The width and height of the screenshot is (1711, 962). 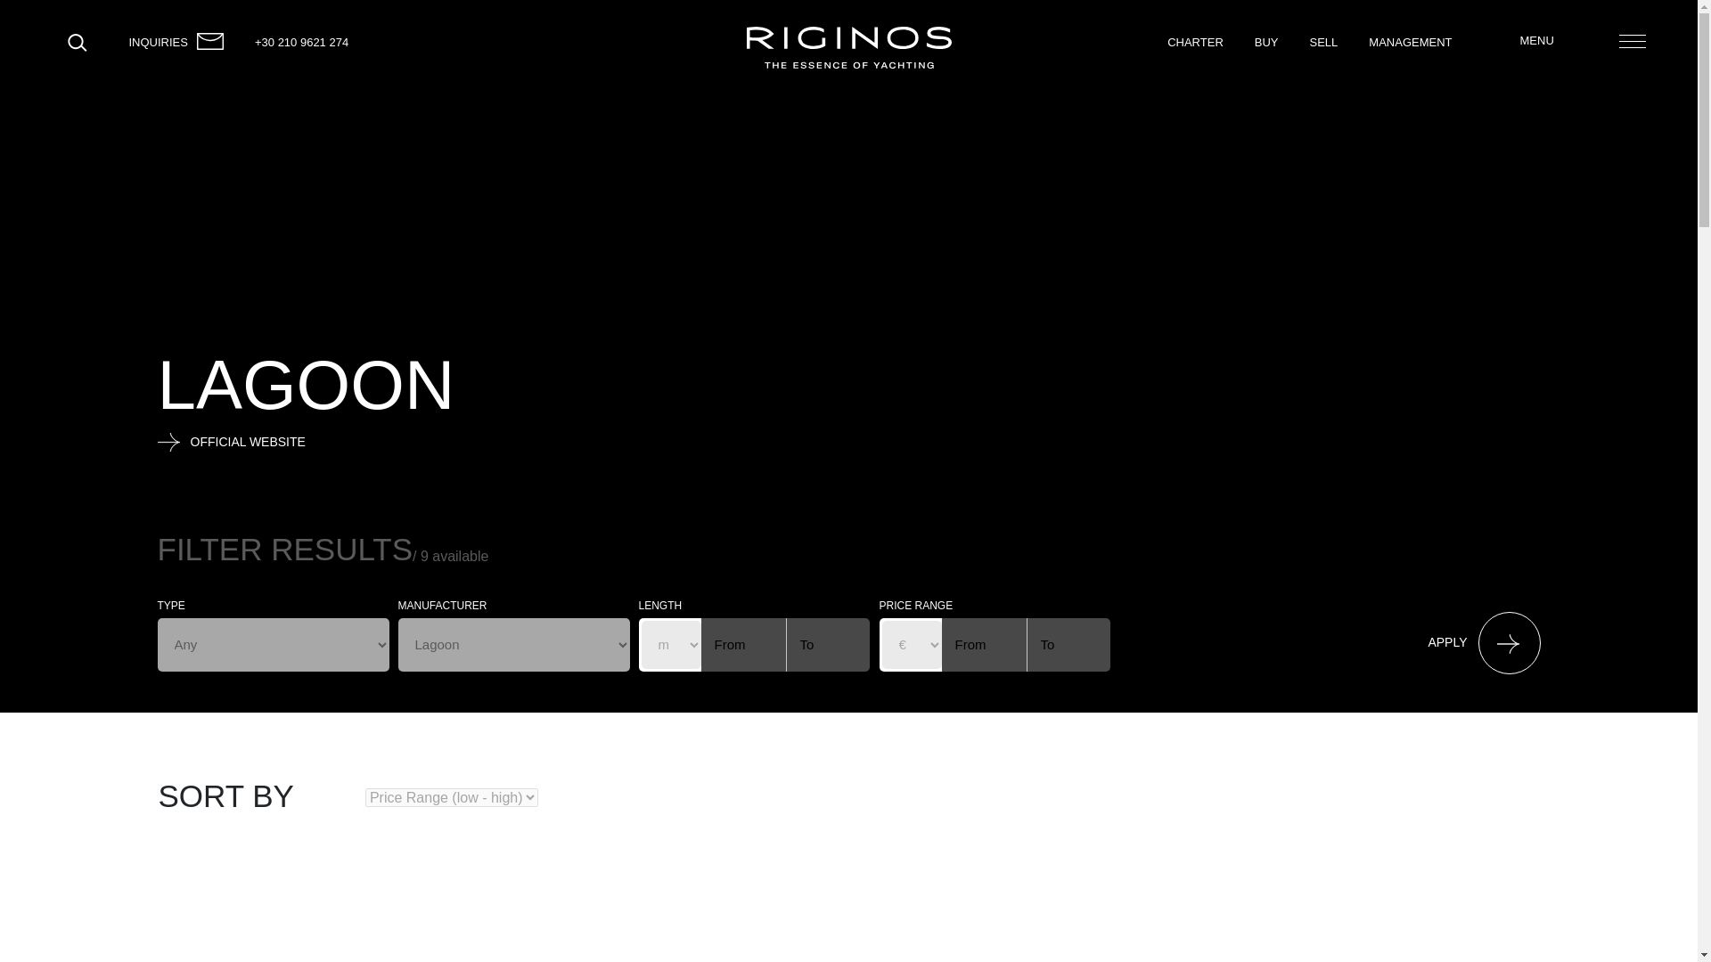 What do you see at coordinates (306, 442) in the screenshot?
I see `OFFICIAL WEBSITE` at bounding box center [306, 442].